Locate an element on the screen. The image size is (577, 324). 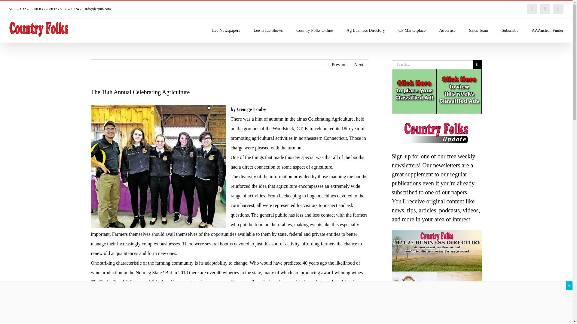
CF Marketplace is located at coordinates (412, 30).